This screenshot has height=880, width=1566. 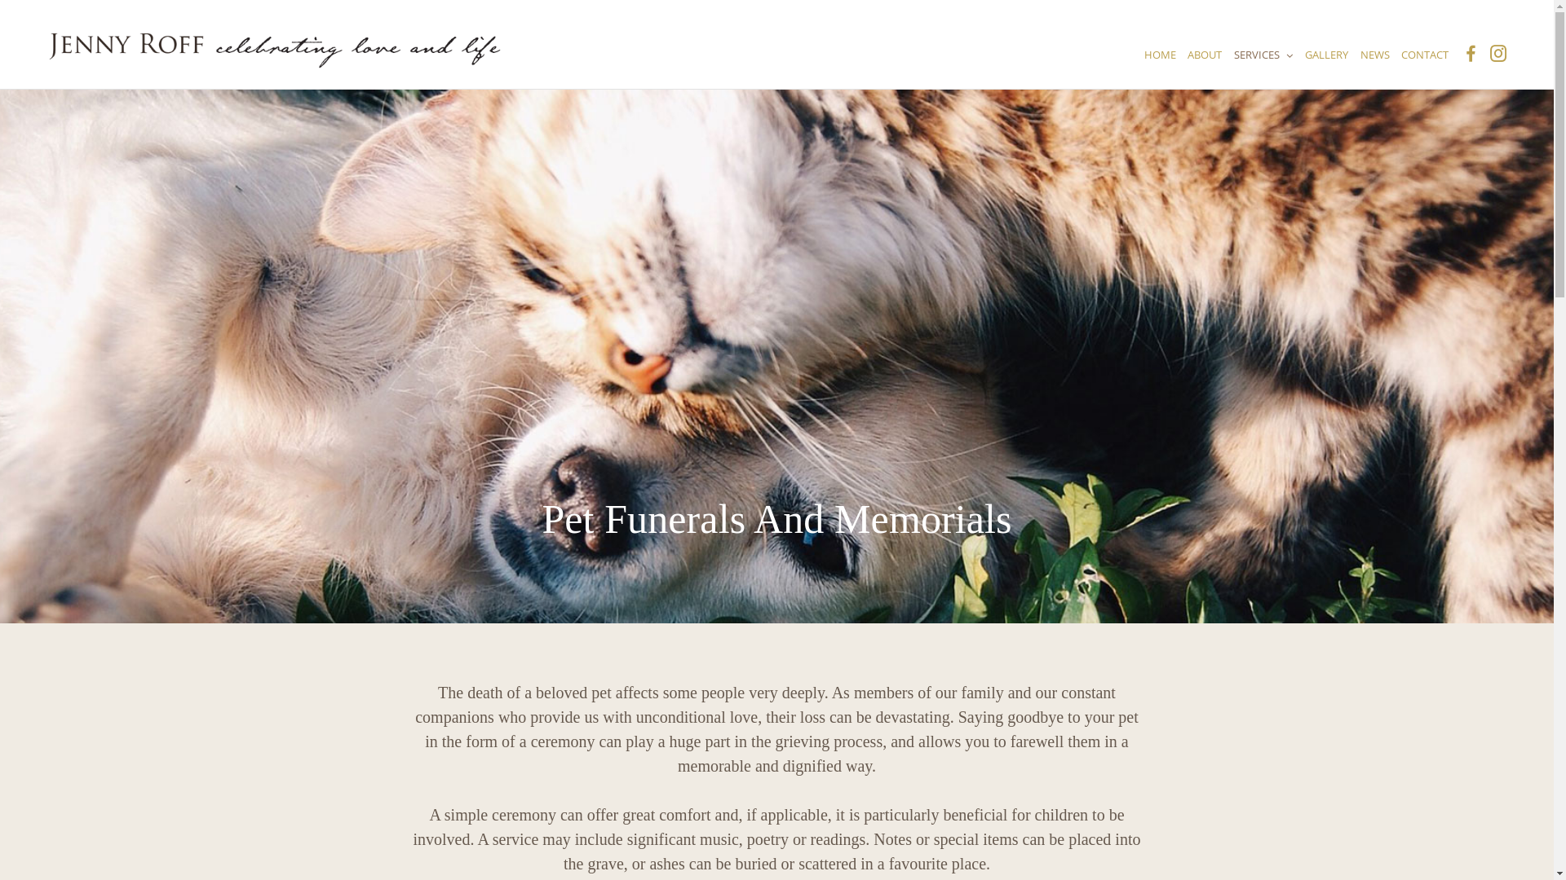 I want to click on Privacy policy, so click(x=644, y=480).